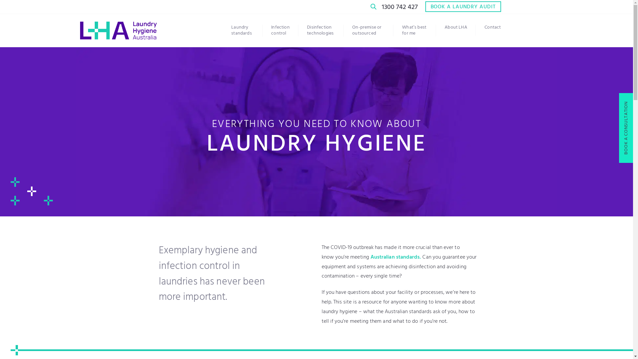 The width and height of the screenshot is (638, 359). What do you see at coordinates (460, 28) in the screenshot?
I see `About LHA` at bounding box center [460, 28].